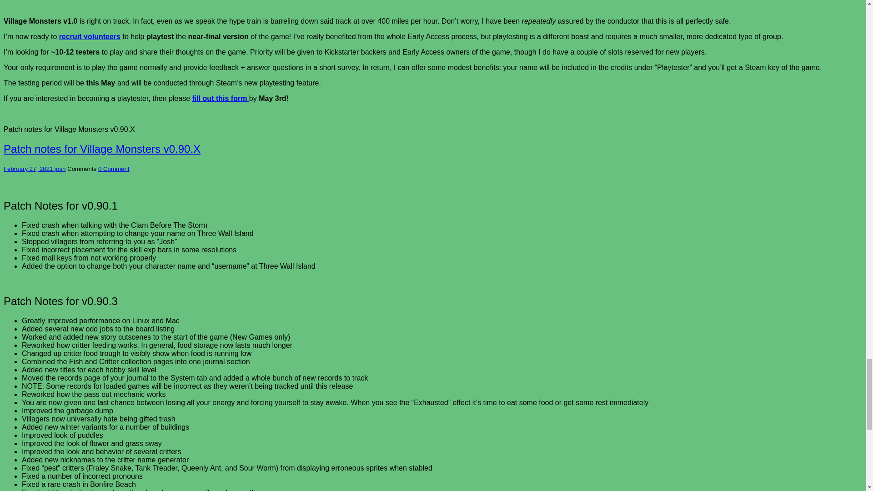 The image size is (873, 491). I want to click on Patch notes for Village Monsters v0.90.X, so click(102, 149).